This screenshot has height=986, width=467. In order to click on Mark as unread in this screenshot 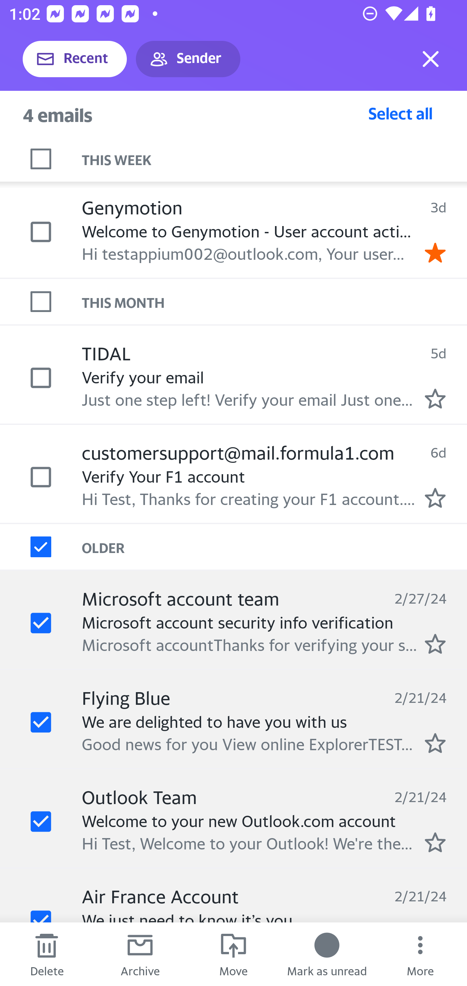, I will do `click(327, 954)`.